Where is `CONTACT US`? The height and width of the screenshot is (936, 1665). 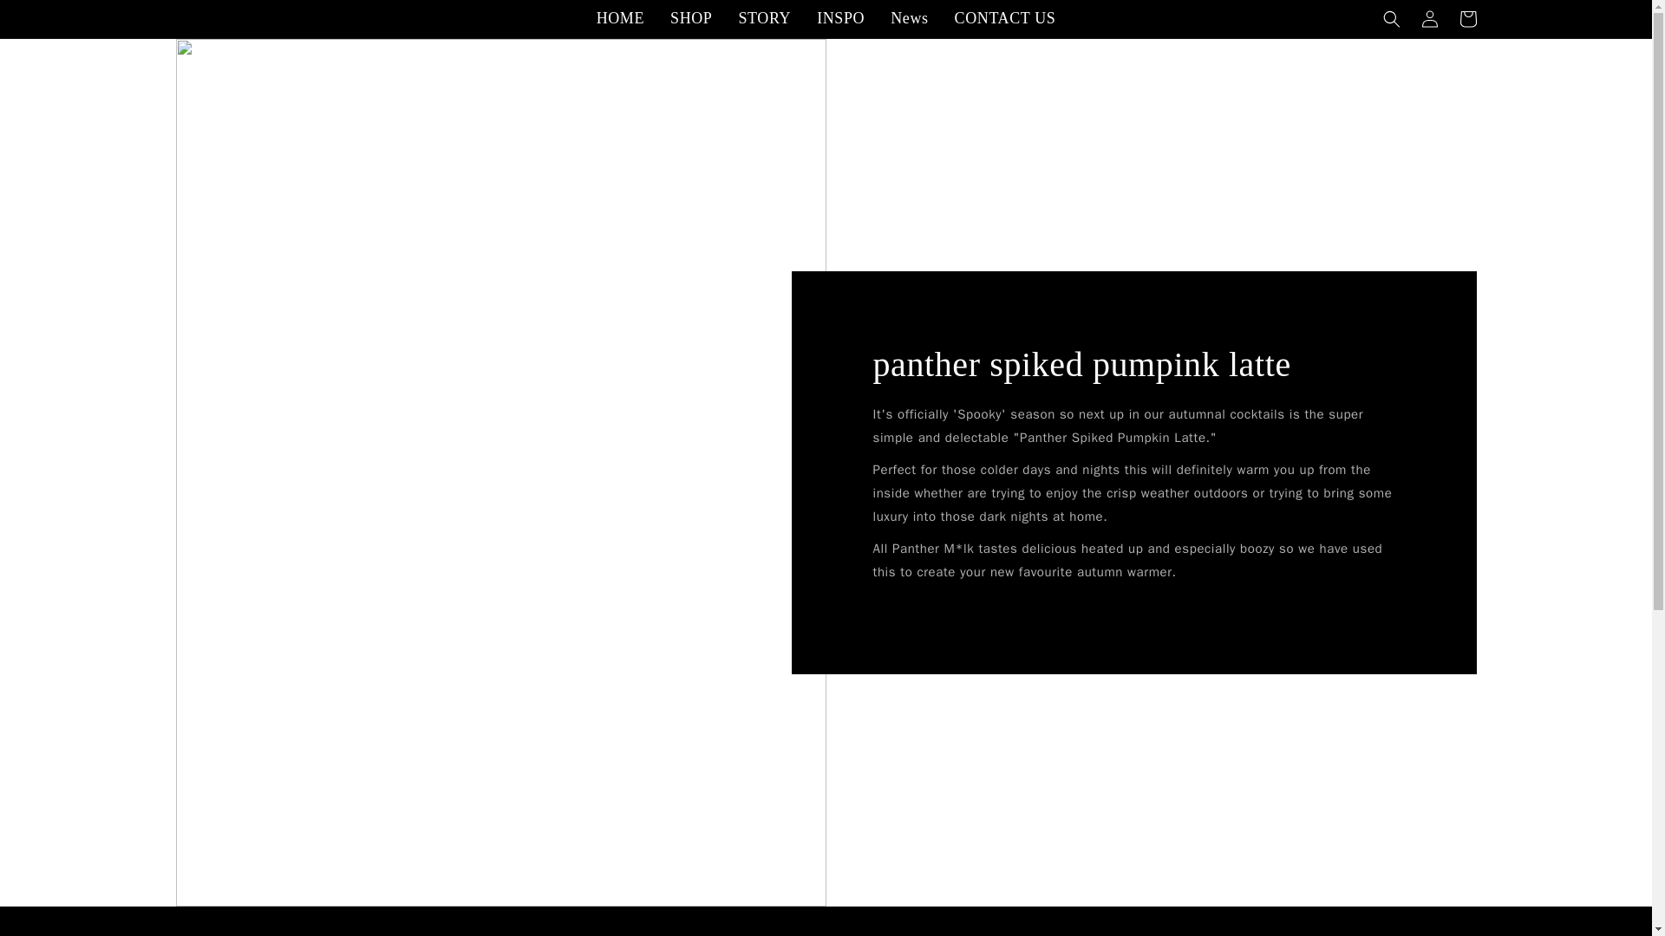
CONTACT US is located at coordinates (1005, 18).